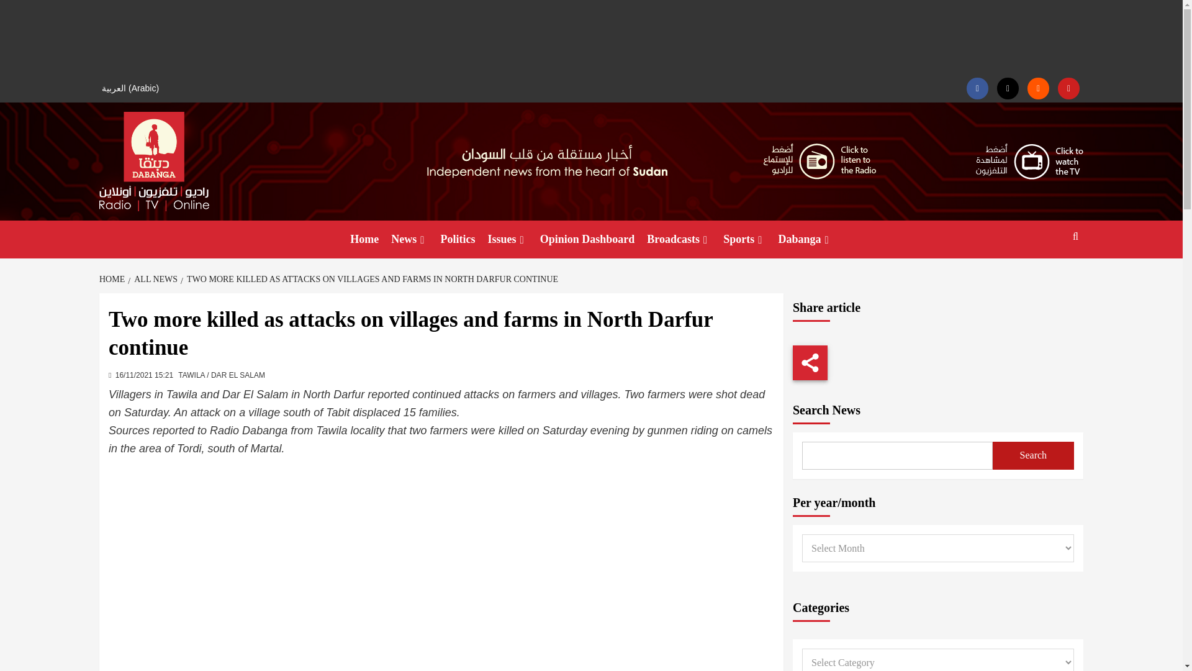 This screenshot has height=671, width=1192. I want to click on Politics, so click(458, 239).